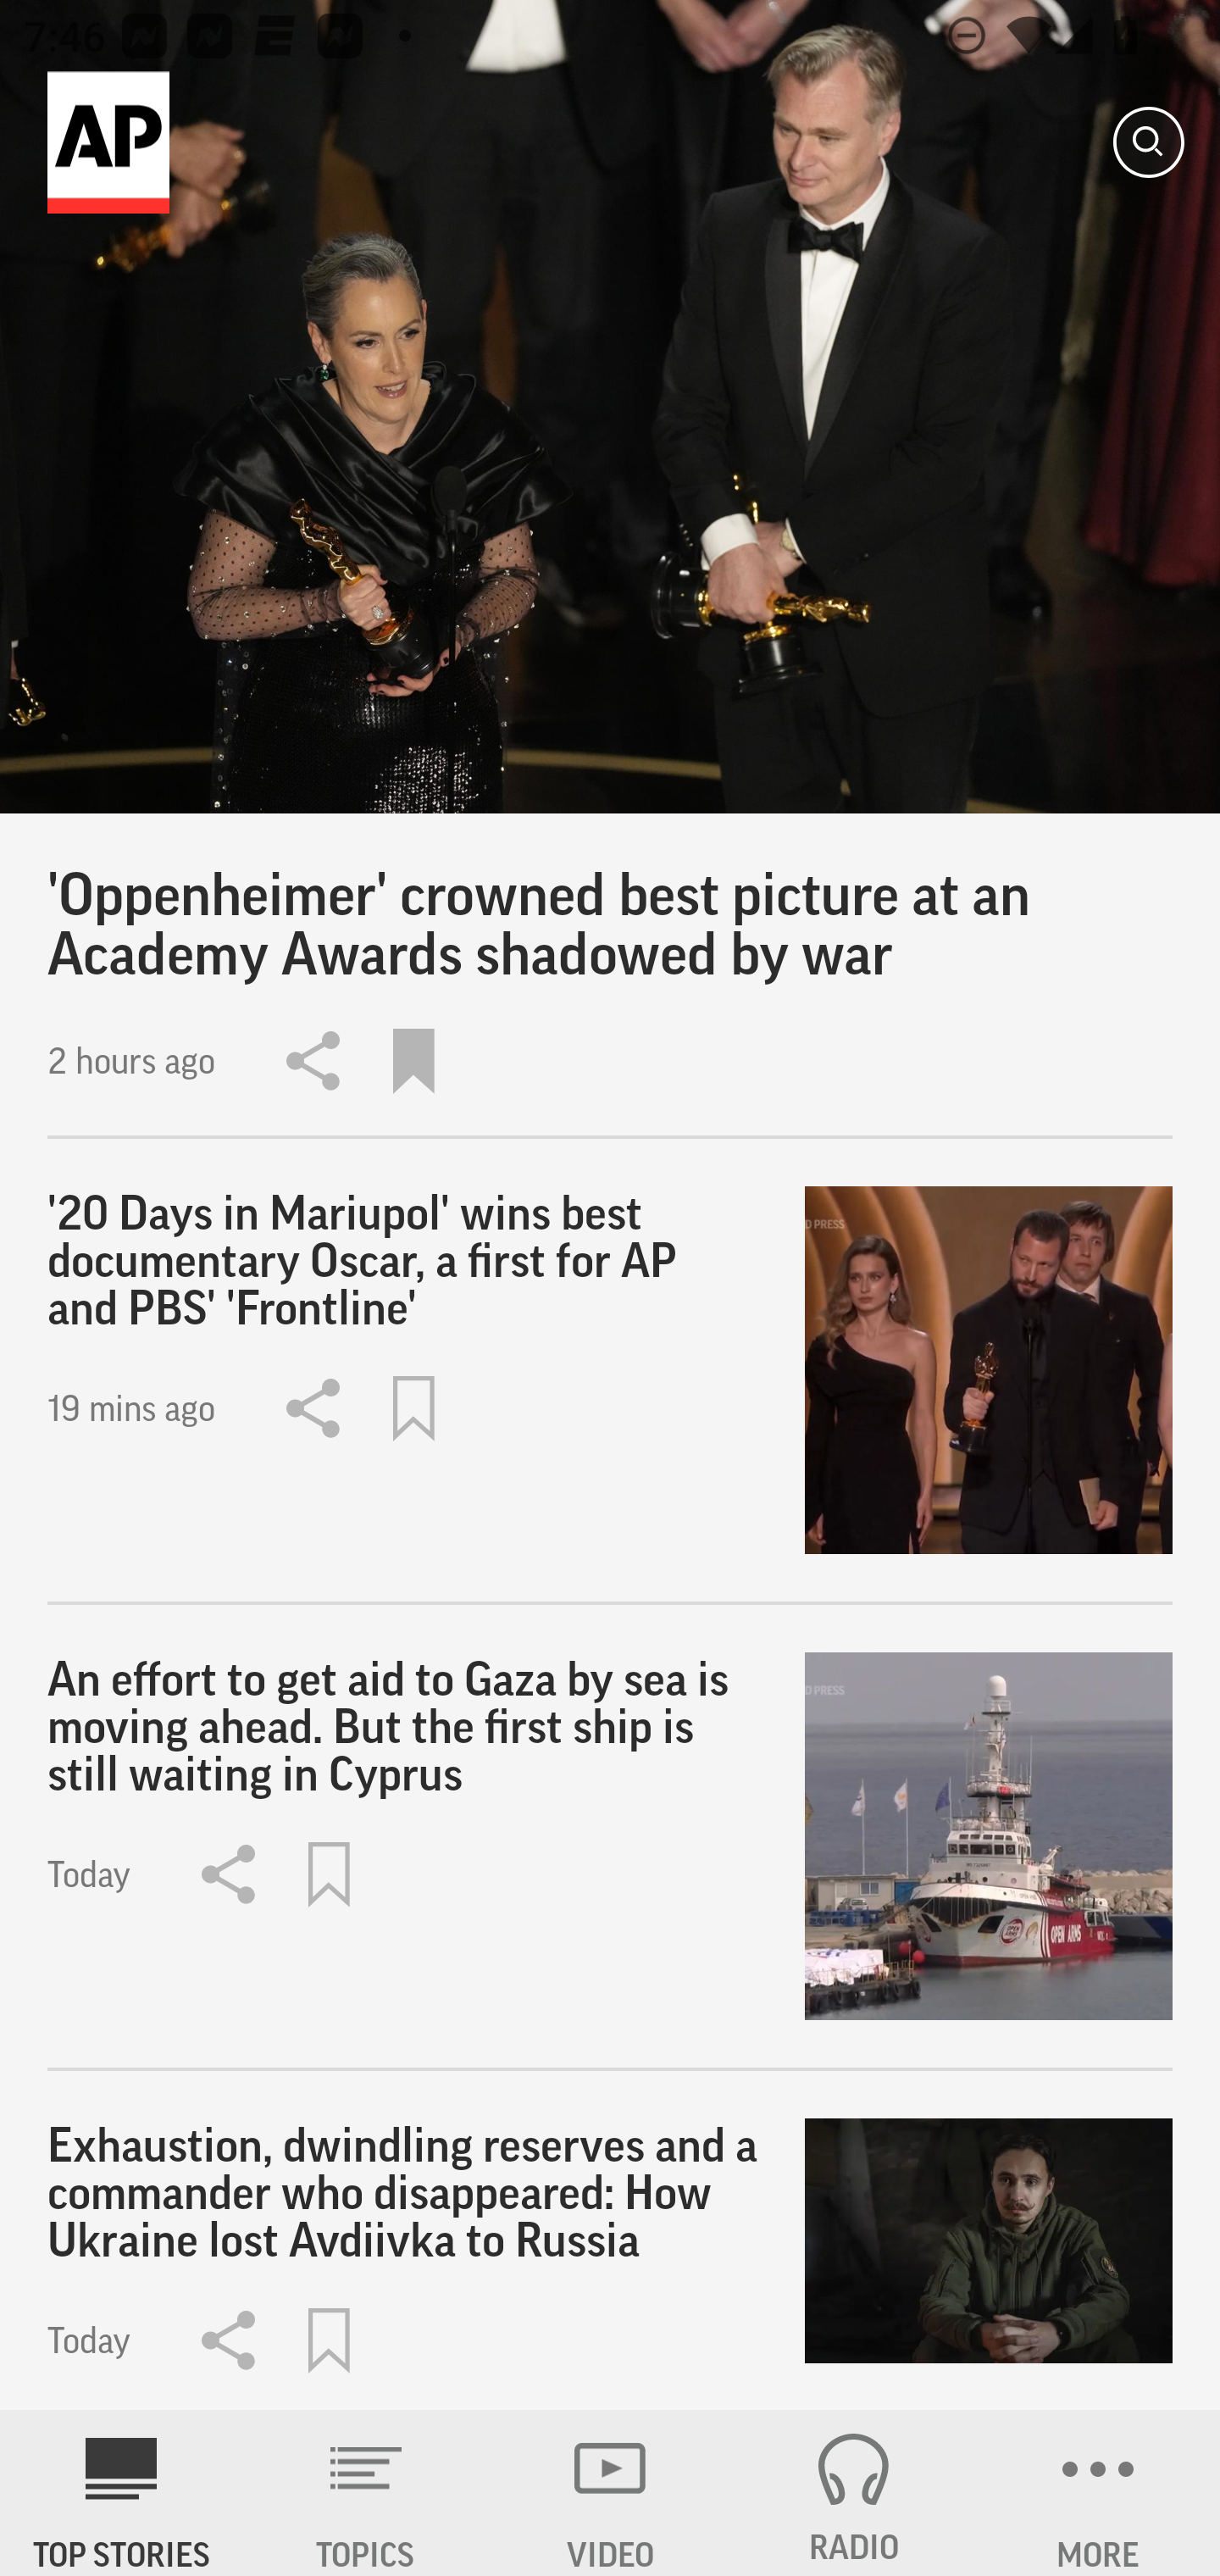  Describe the element at coordinates (366, 2493) in the screenshot. I see `TOPICS` at that location.